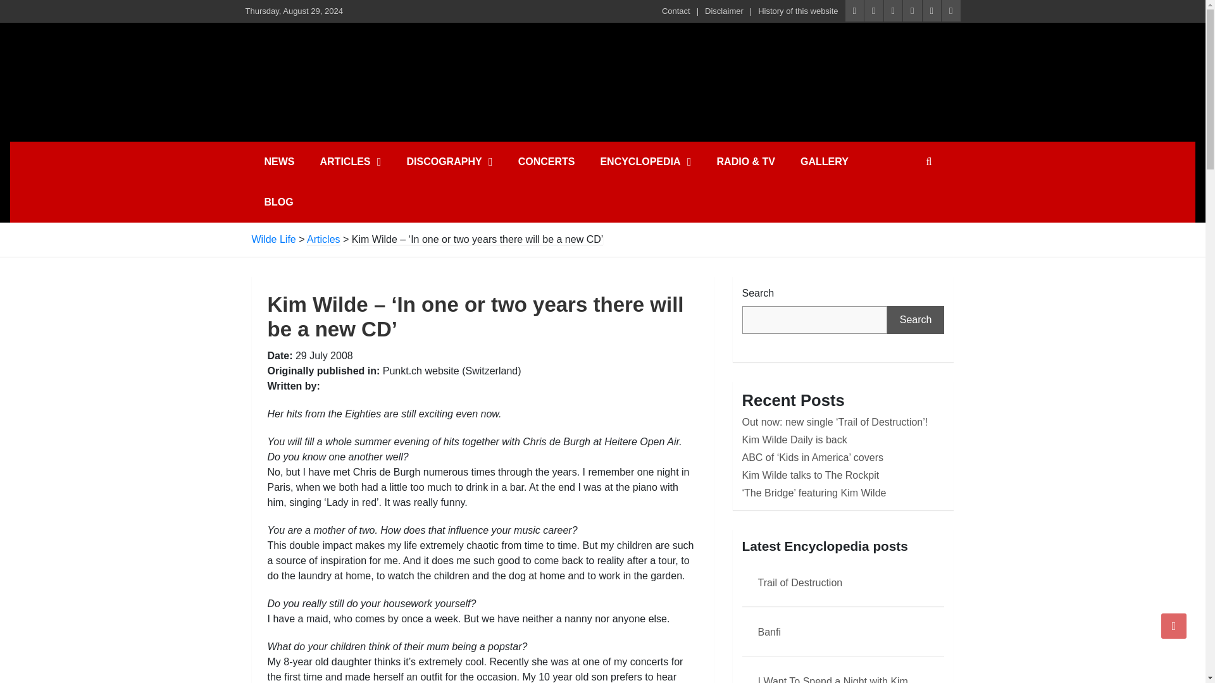 The height and width of the screenshot is (683, 1215). I want to click on Go to Articles., so click(323, 239).